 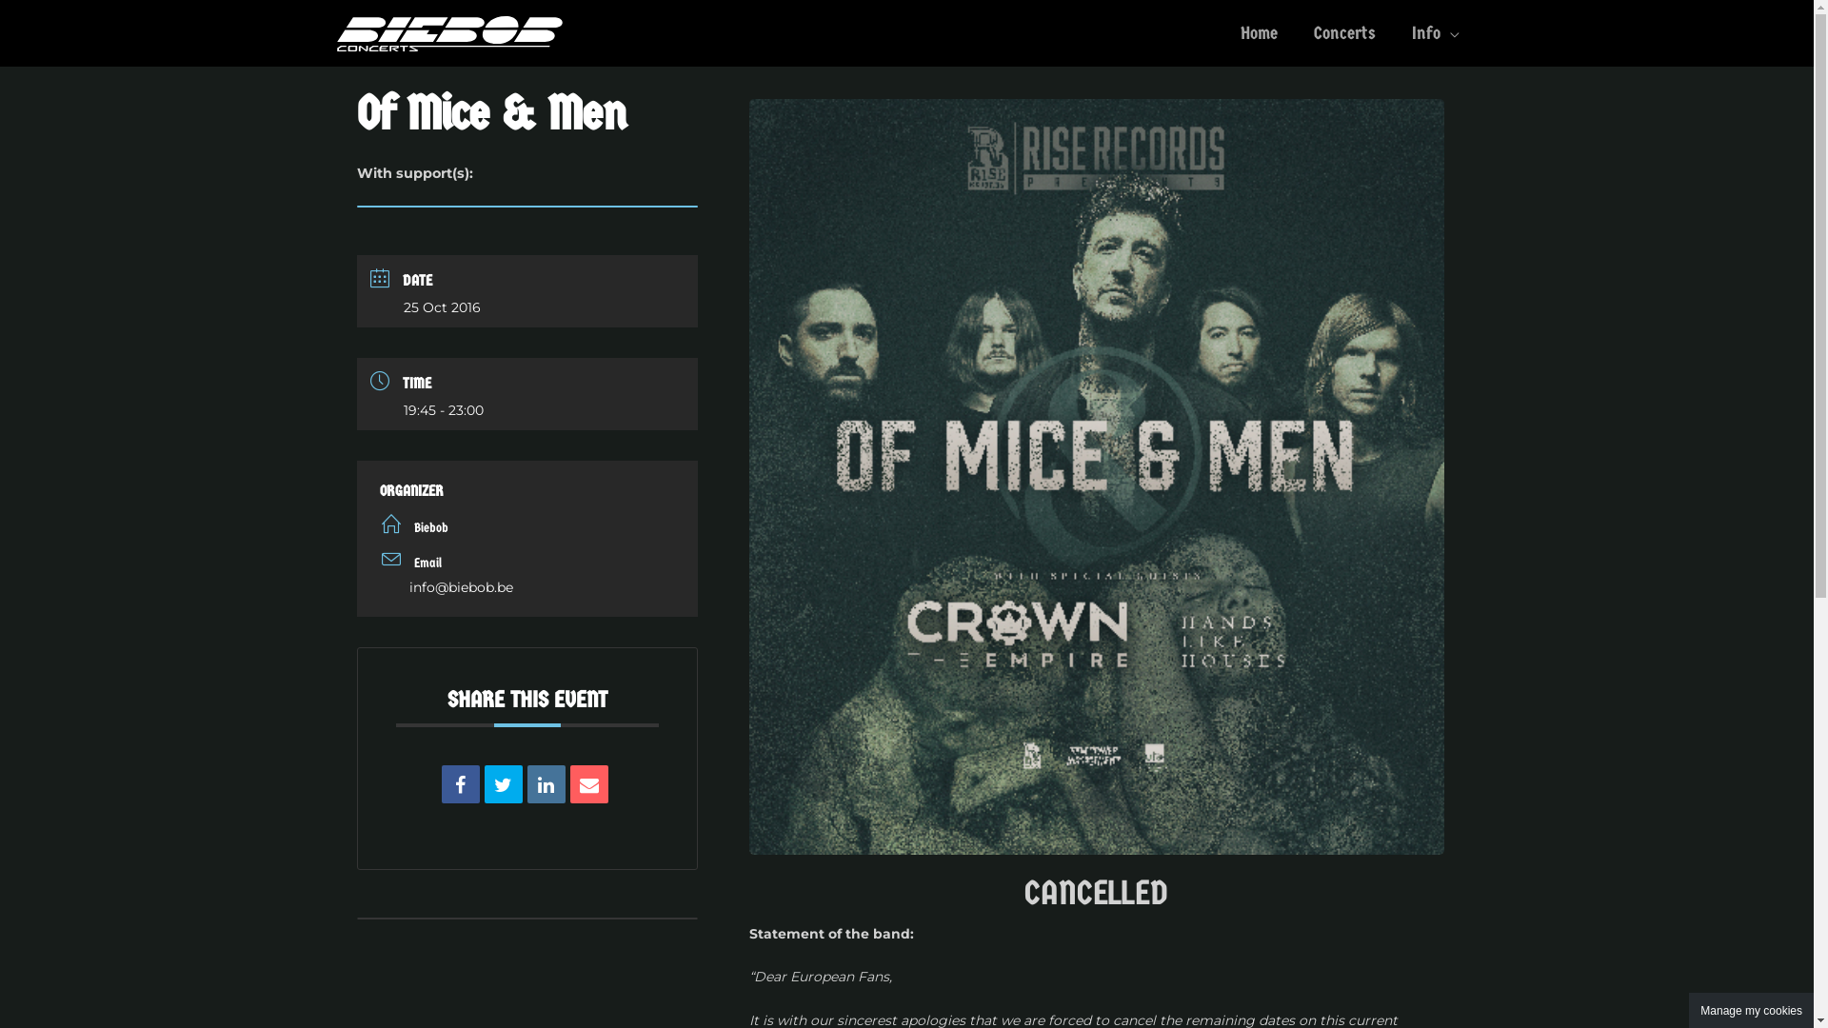 I want to click on Linkedin, so click(x=546, y=784).